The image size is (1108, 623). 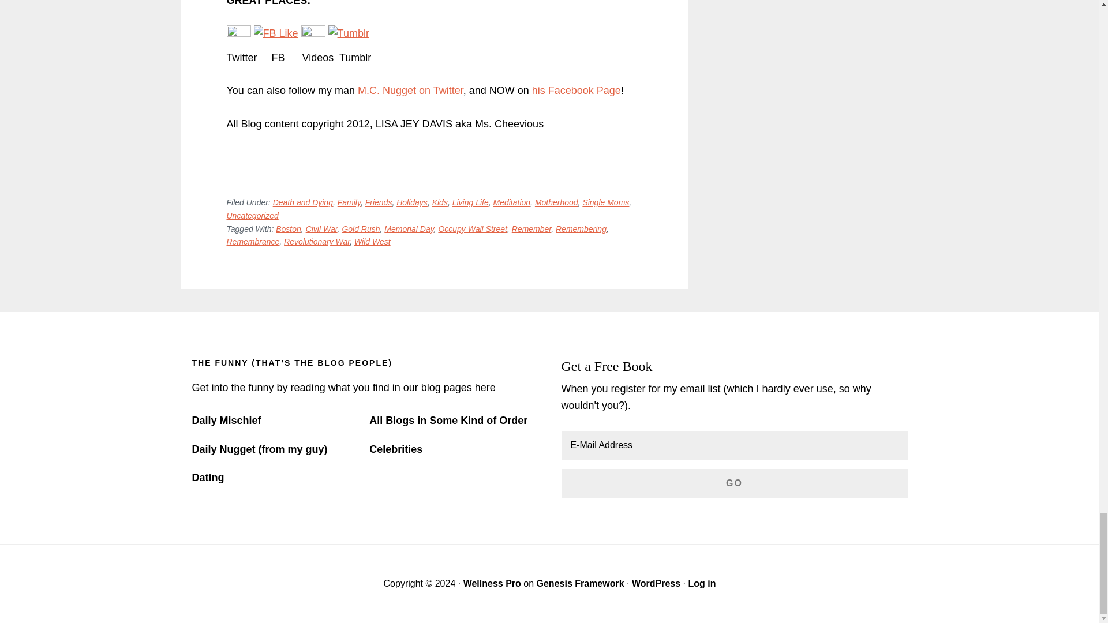 What do you see at coordinates (379, 202) in the screenshot?
I see `Friends` at bounding box center [379, 202].